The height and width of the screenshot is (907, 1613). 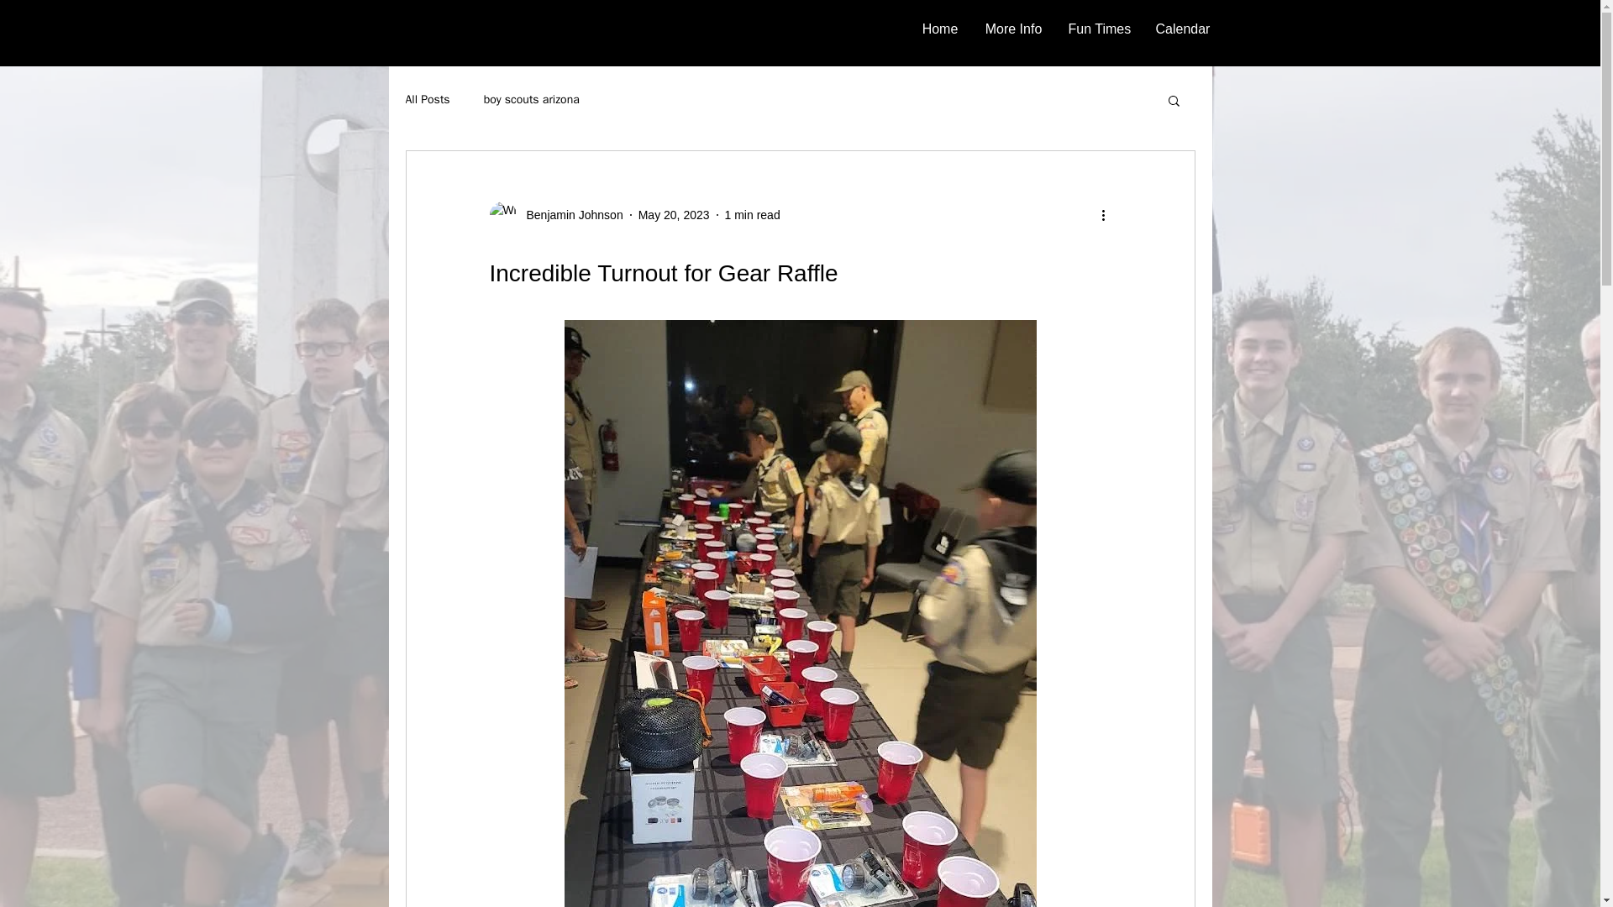 I want to click on Calendar, so click(x=1181, y=29).